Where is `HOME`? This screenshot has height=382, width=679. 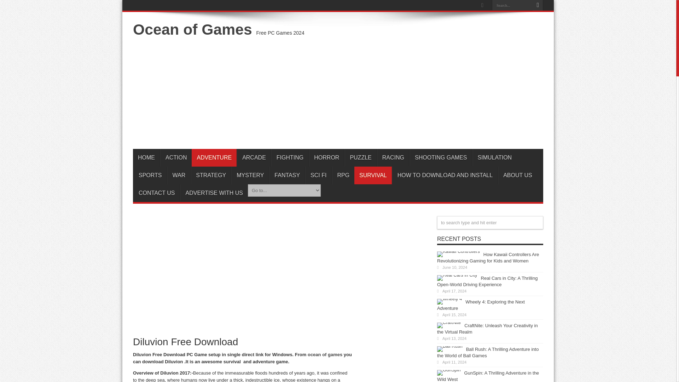
HOME is located at coordinates (146, 158).